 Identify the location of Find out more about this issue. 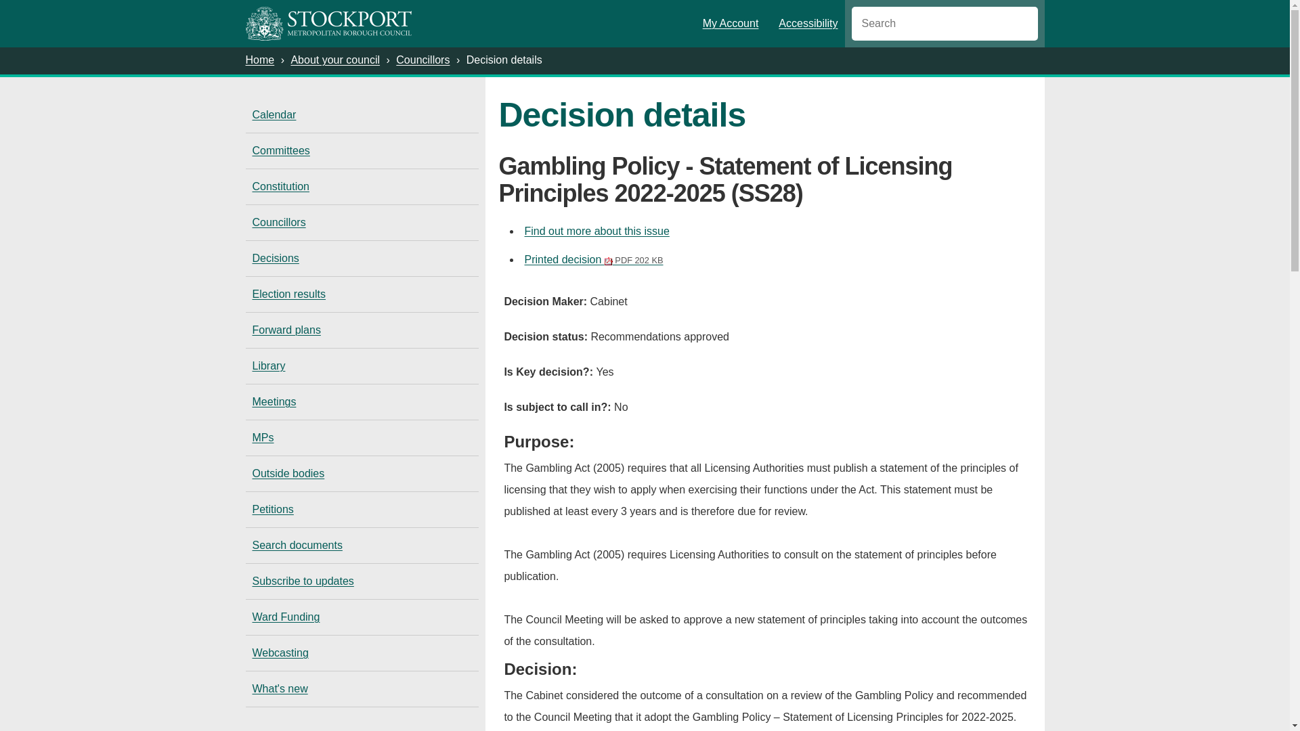
(596, 230).